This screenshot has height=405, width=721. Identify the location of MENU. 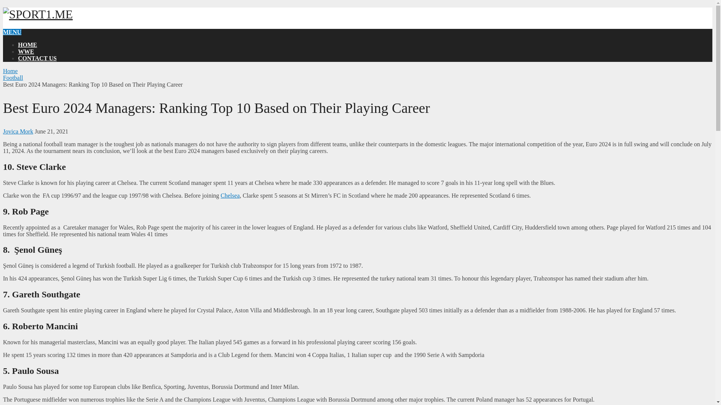
(12, 31).